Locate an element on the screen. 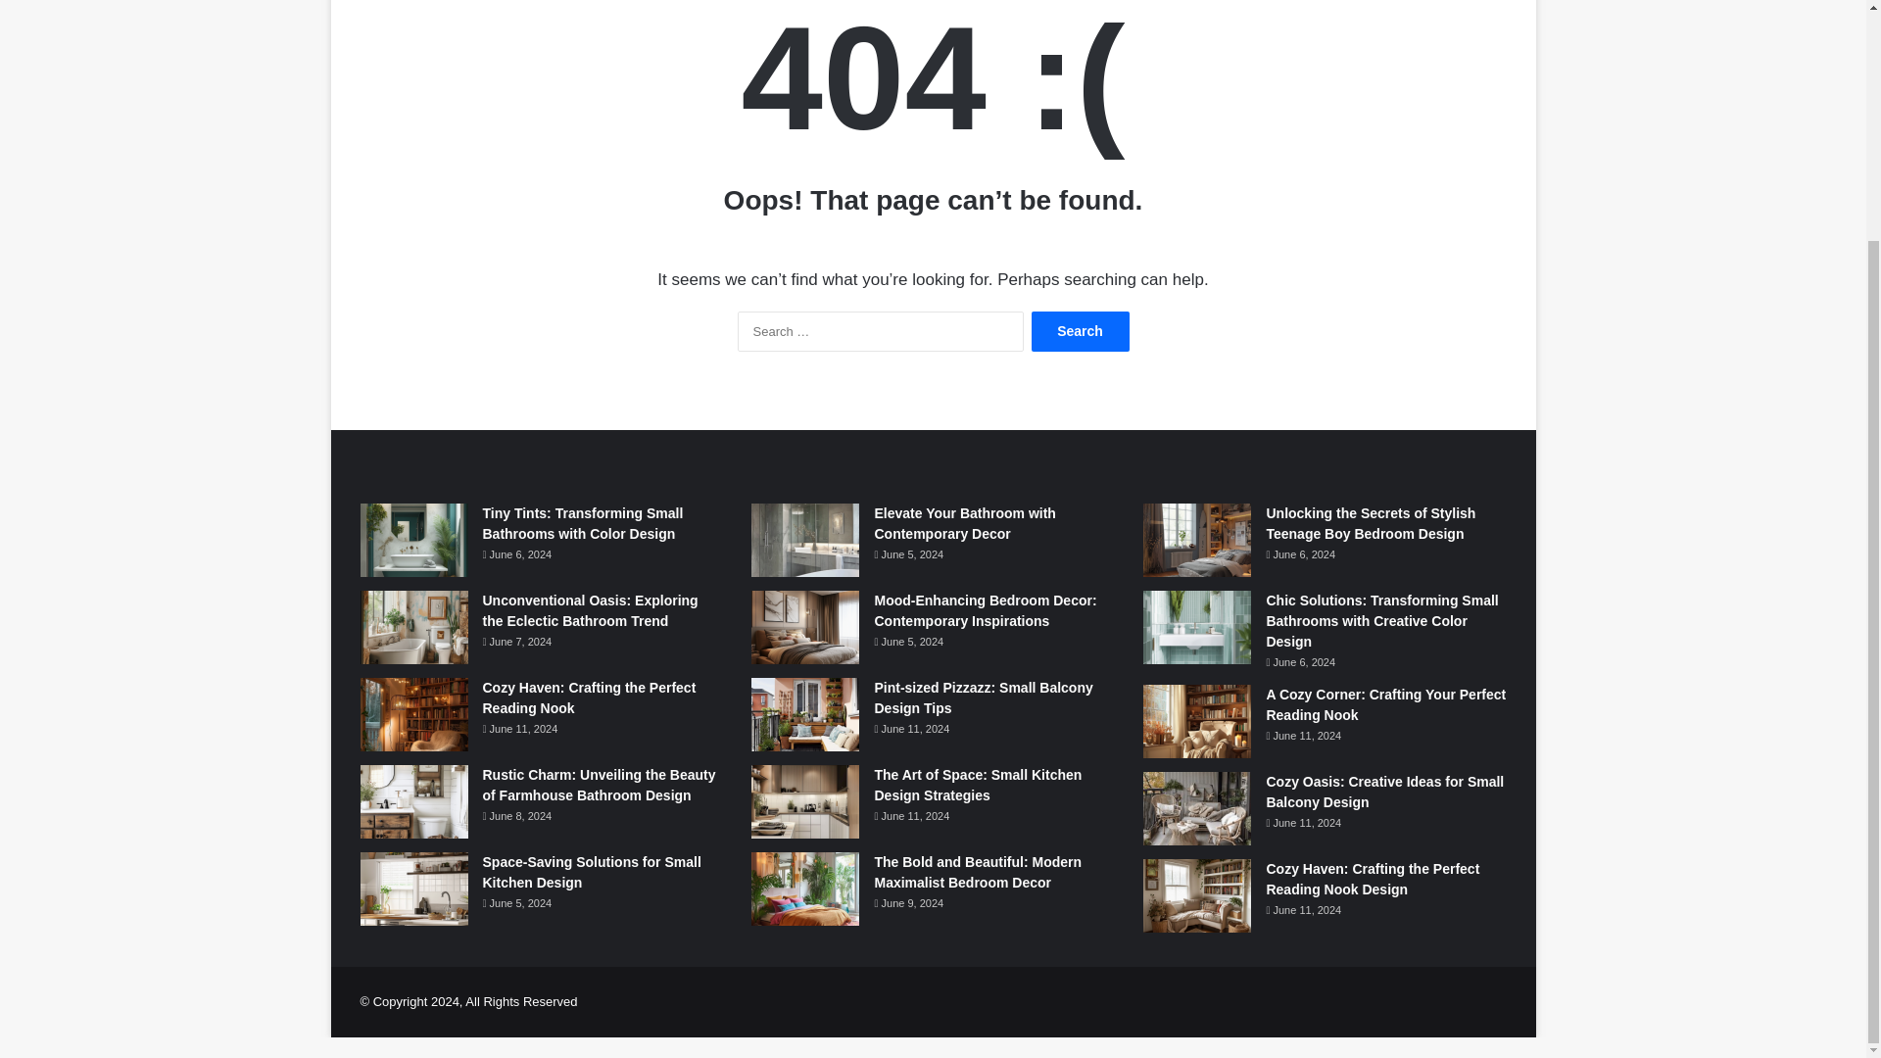  The Art of Space: Small Kitchen Design Strategies is located at coordinates (978, 785).